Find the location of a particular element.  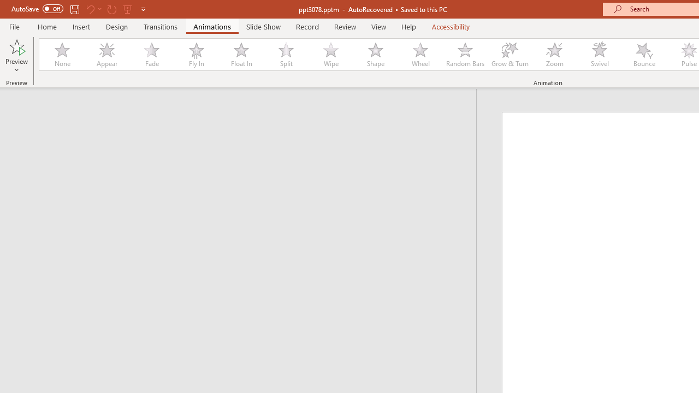

Outline is located at coordinates (243, 110).